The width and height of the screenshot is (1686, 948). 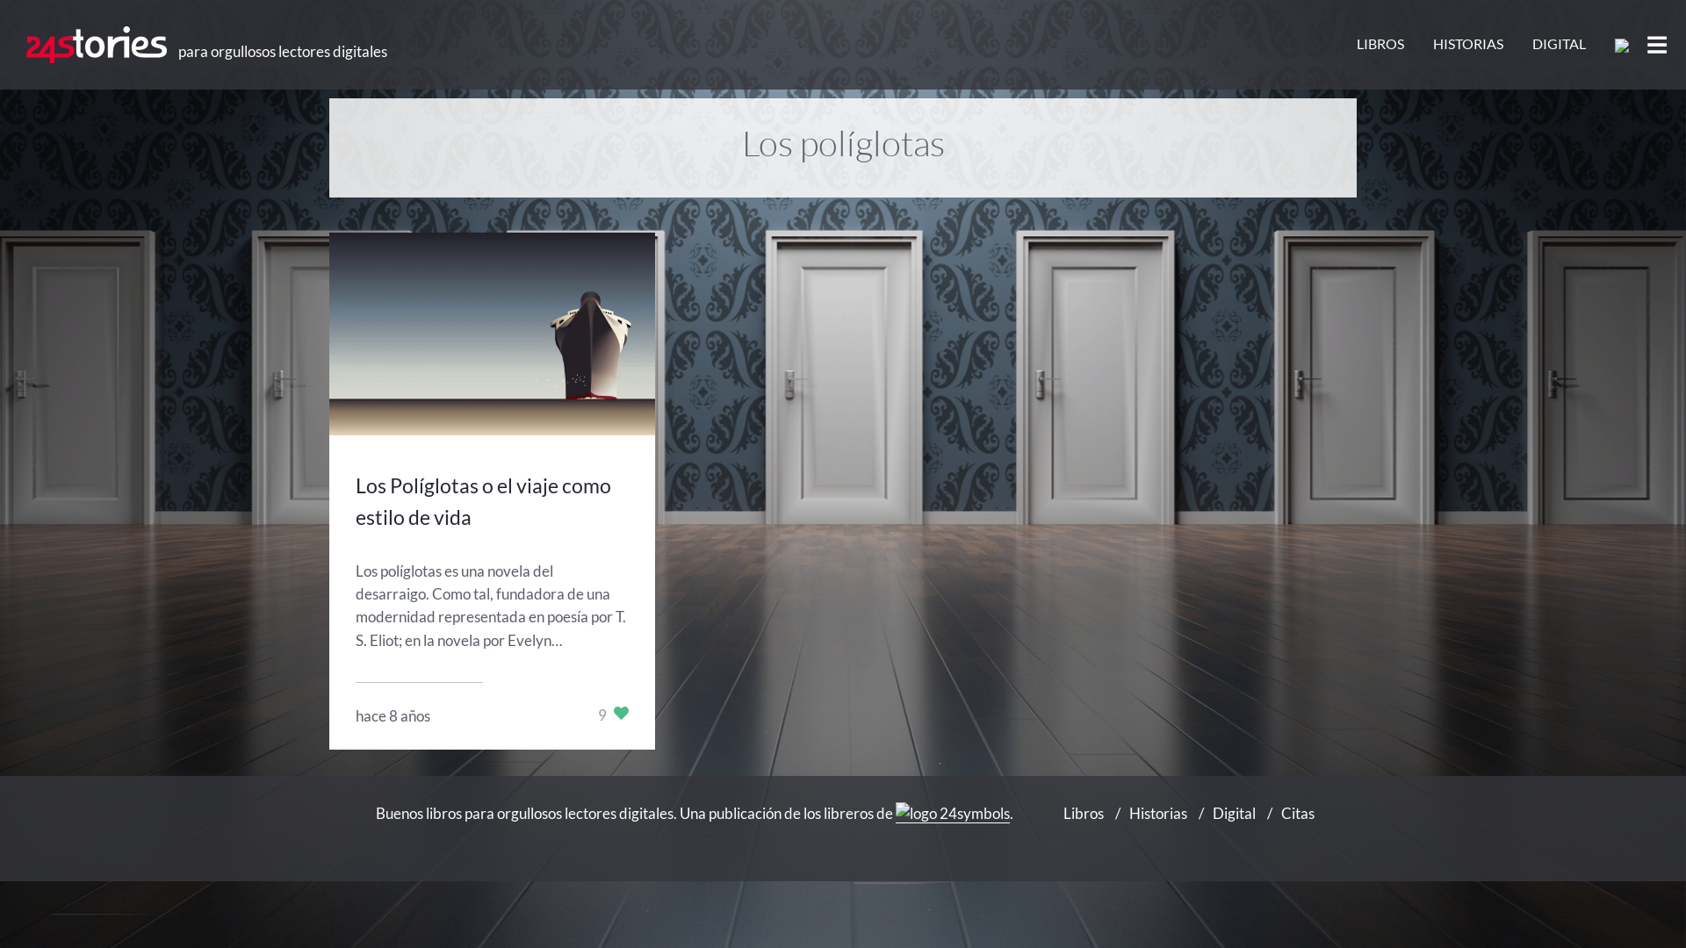 I want to click on Citas, so click(x=1298, y=813).